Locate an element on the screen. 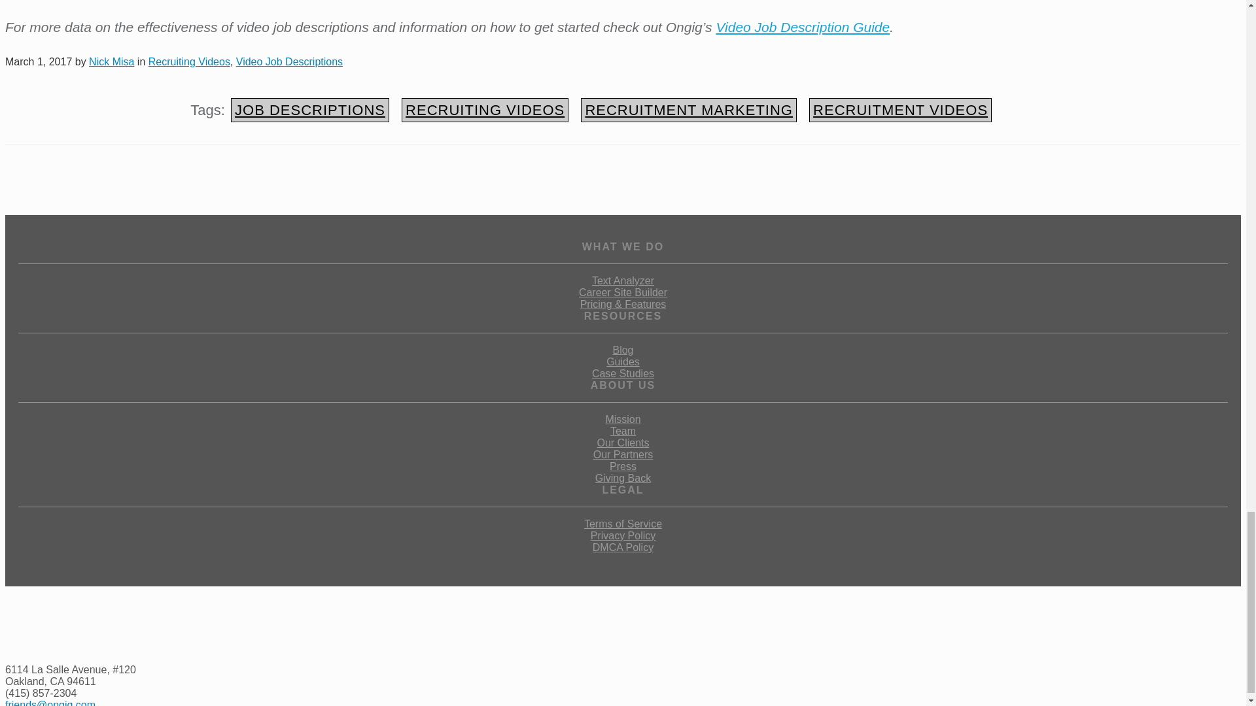  RECRUITMENT VIDEOS is located at coordinates (900, 110).